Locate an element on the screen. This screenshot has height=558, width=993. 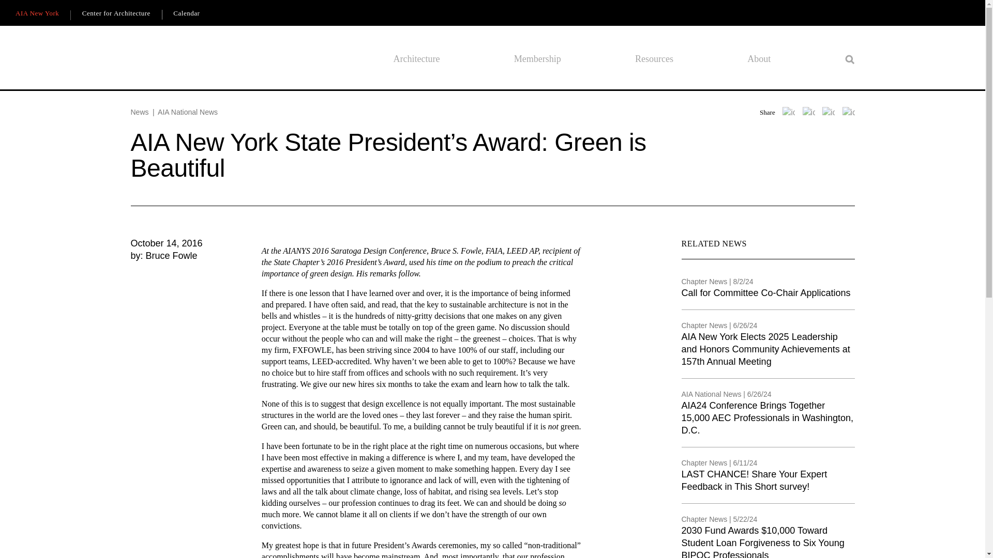
Center for Architecture is located at coordinates (116, 13).